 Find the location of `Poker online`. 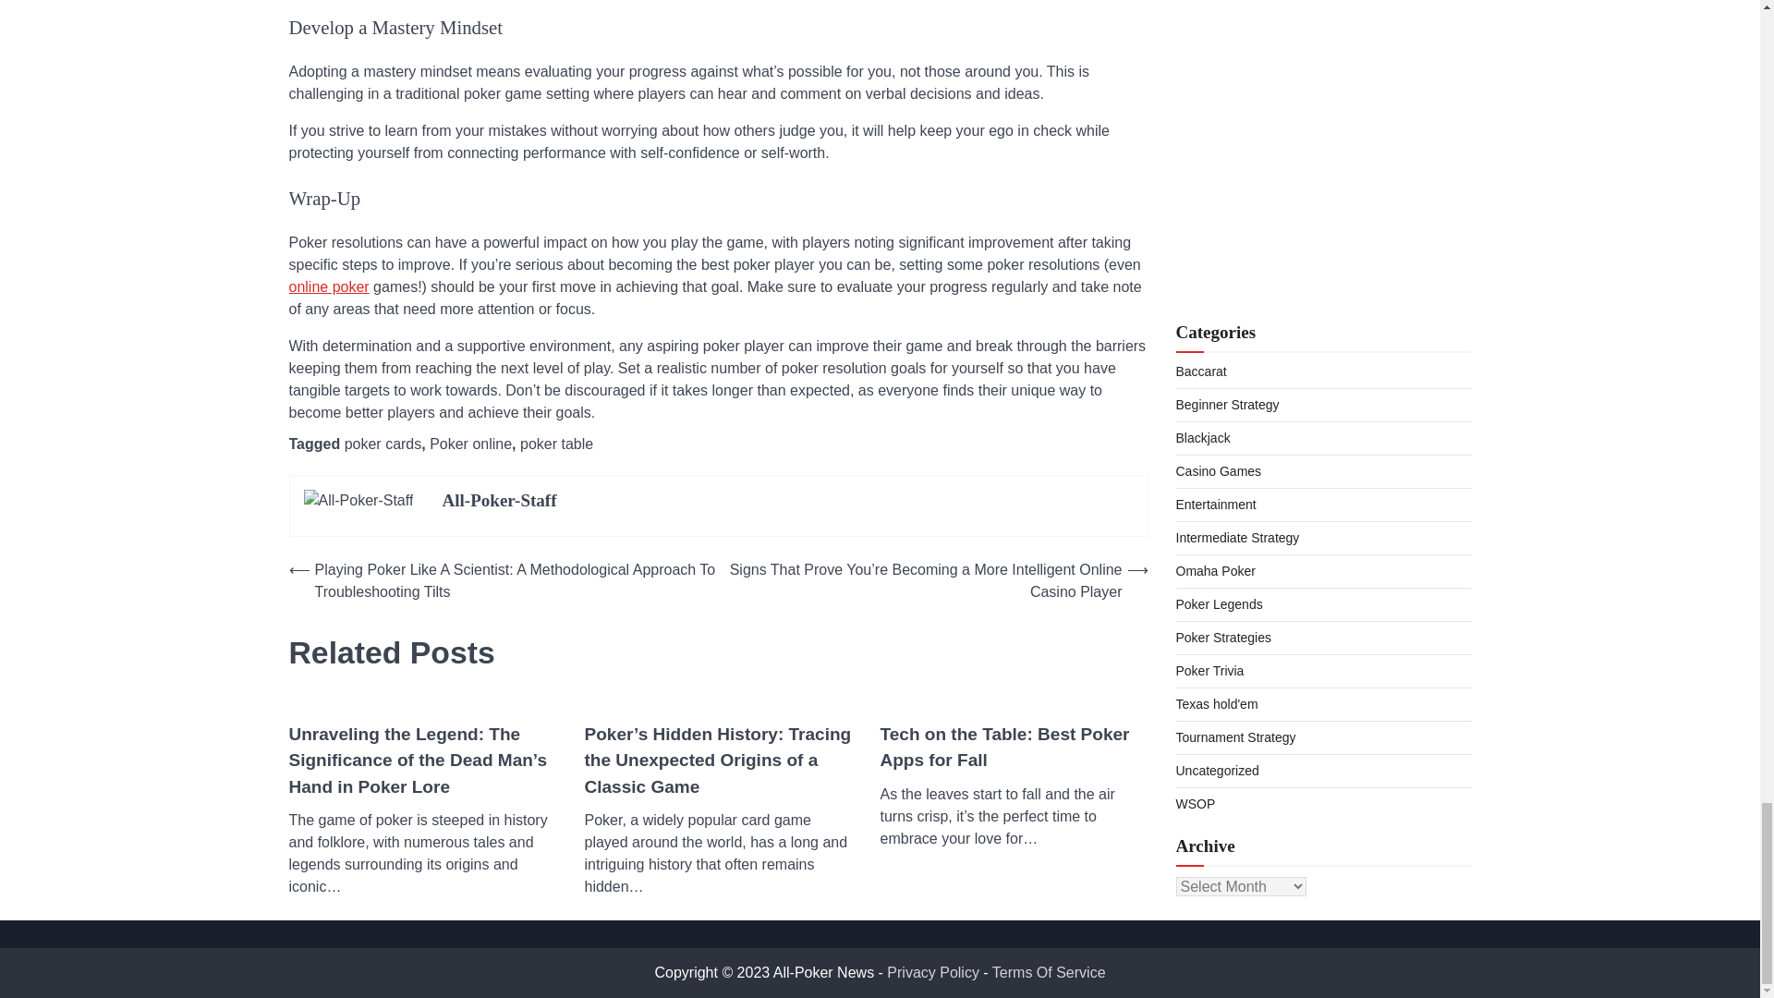

Poker online is located at coordinates (470, 444).